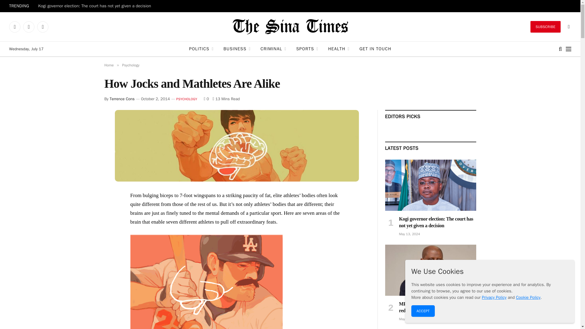 This screenshot has height=329, width=585. I want to click on RSS, so click(43, 27).